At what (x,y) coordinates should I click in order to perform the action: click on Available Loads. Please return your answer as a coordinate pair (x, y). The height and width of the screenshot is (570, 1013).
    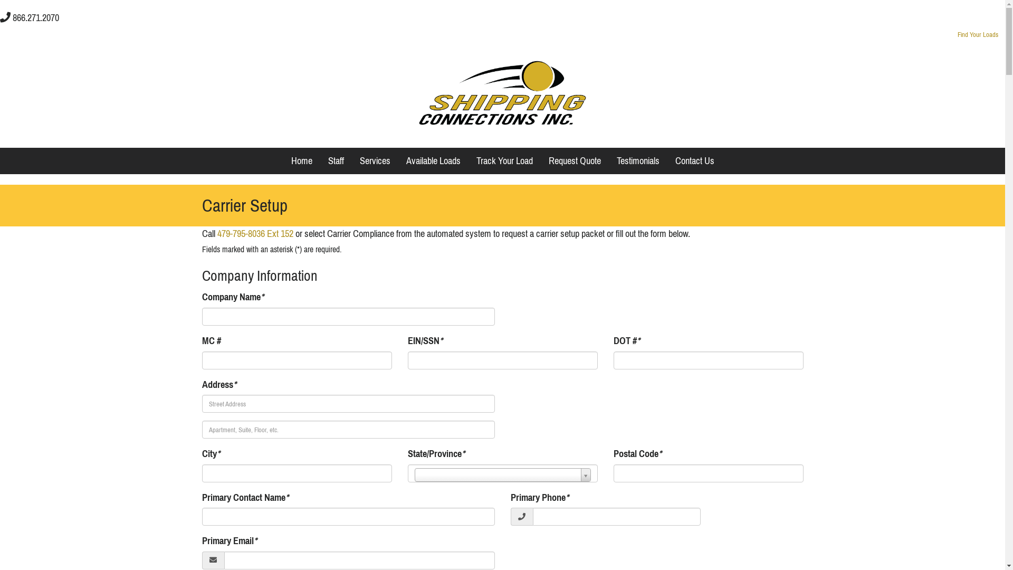
    Looking at the image, I should click on (433, 161).